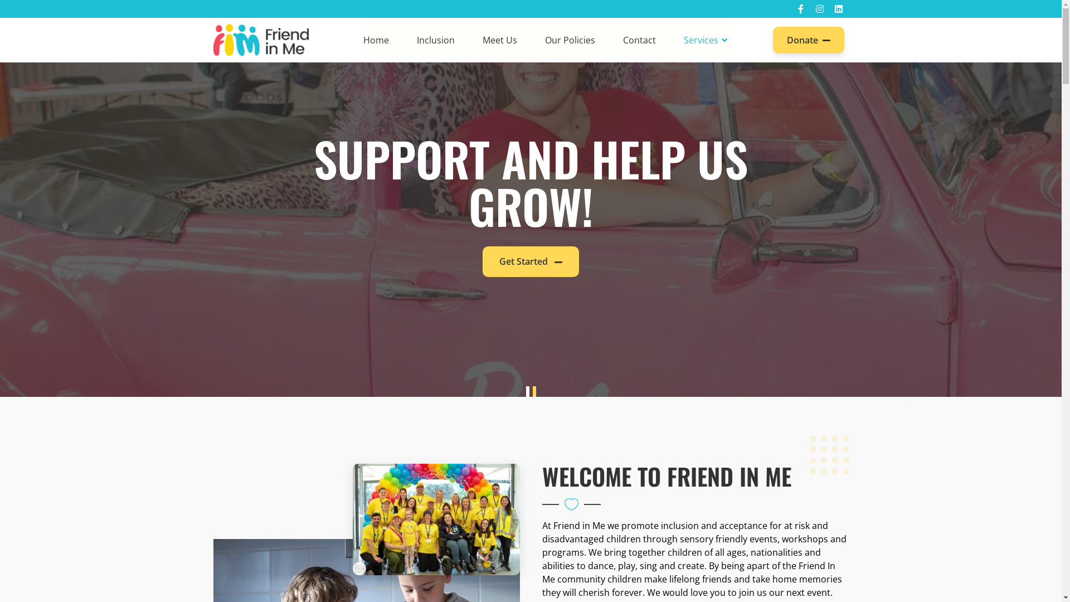 This screenshot has height=602, width=1070. I want to click on Meet Us, so click(500, 40).